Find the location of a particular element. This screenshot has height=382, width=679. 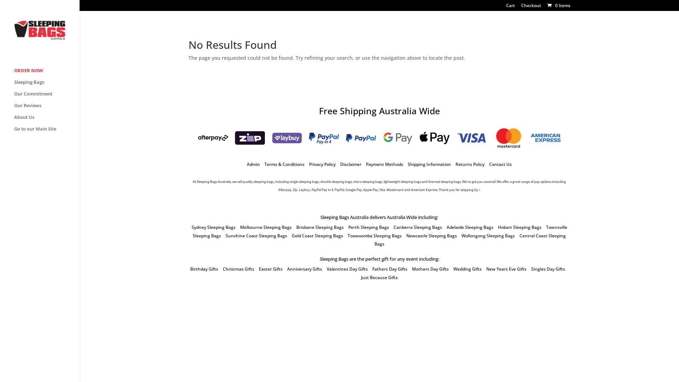

Just Because Gifts is located at coordinates (379, 277).